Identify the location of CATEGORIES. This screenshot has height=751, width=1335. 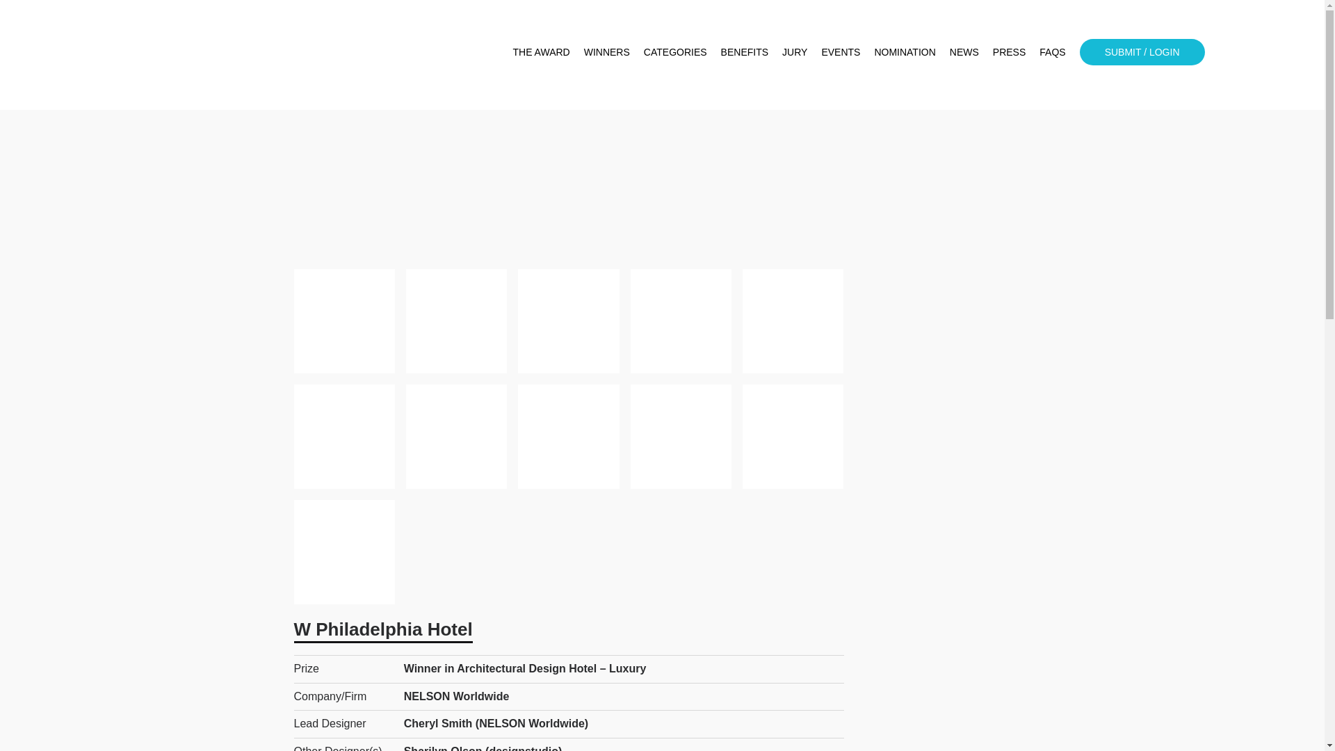
(675, 51).